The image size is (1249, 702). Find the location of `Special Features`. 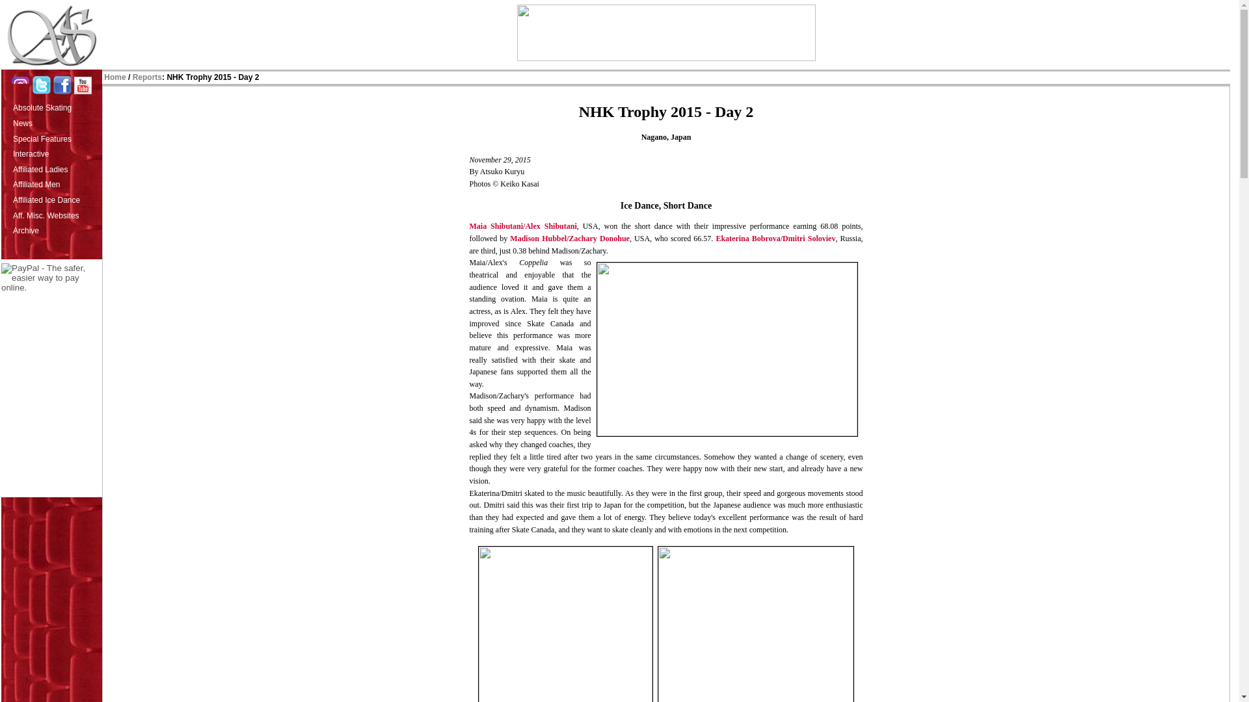

Special Features is located at coordinates (56, 137).